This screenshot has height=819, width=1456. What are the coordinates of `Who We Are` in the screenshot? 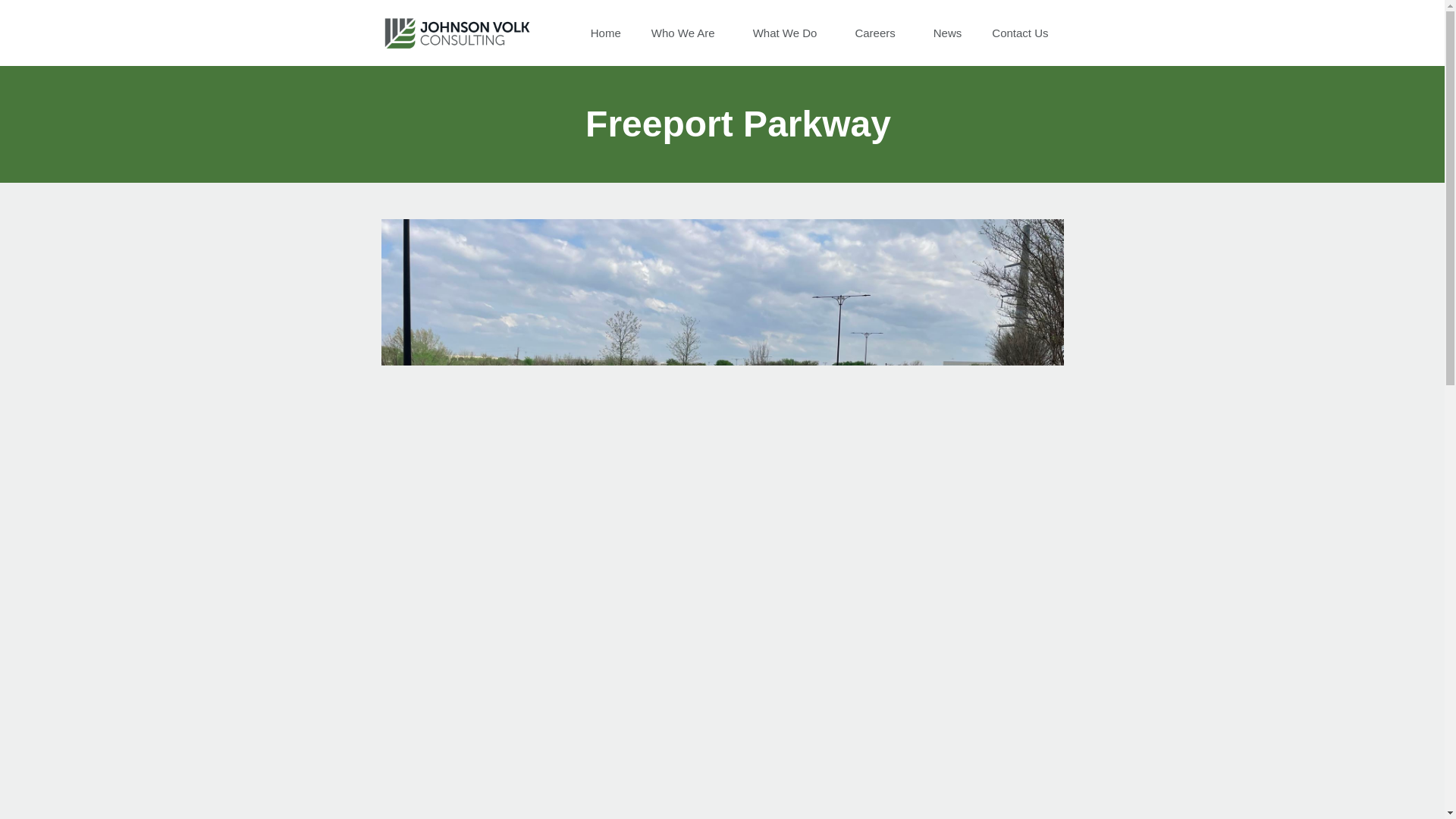 It's located at (687, 33).